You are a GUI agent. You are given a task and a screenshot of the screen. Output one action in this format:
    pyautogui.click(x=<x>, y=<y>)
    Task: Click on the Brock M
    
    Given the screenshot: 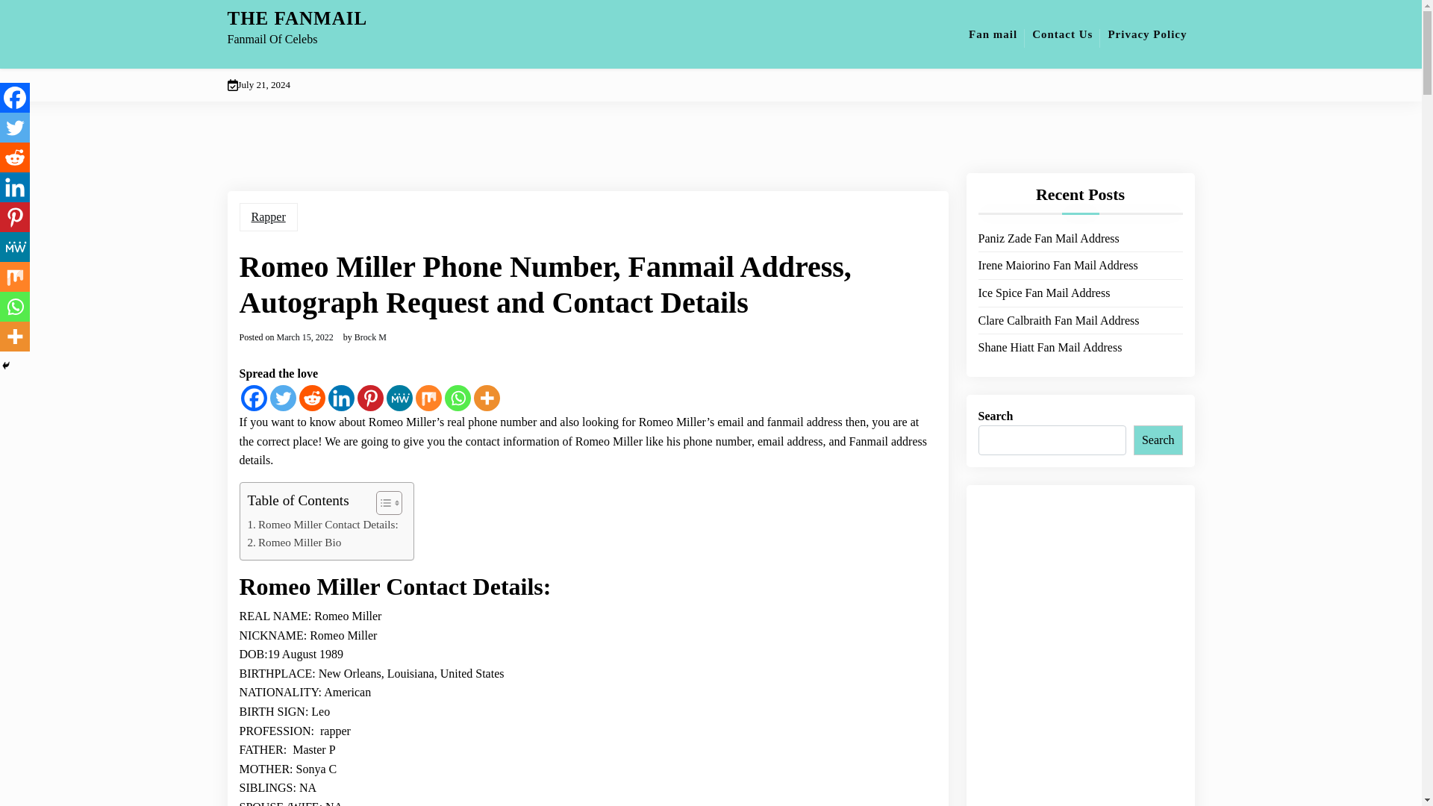 What is the action you would take?
    pyautogui.click(x=370, y=337)
    